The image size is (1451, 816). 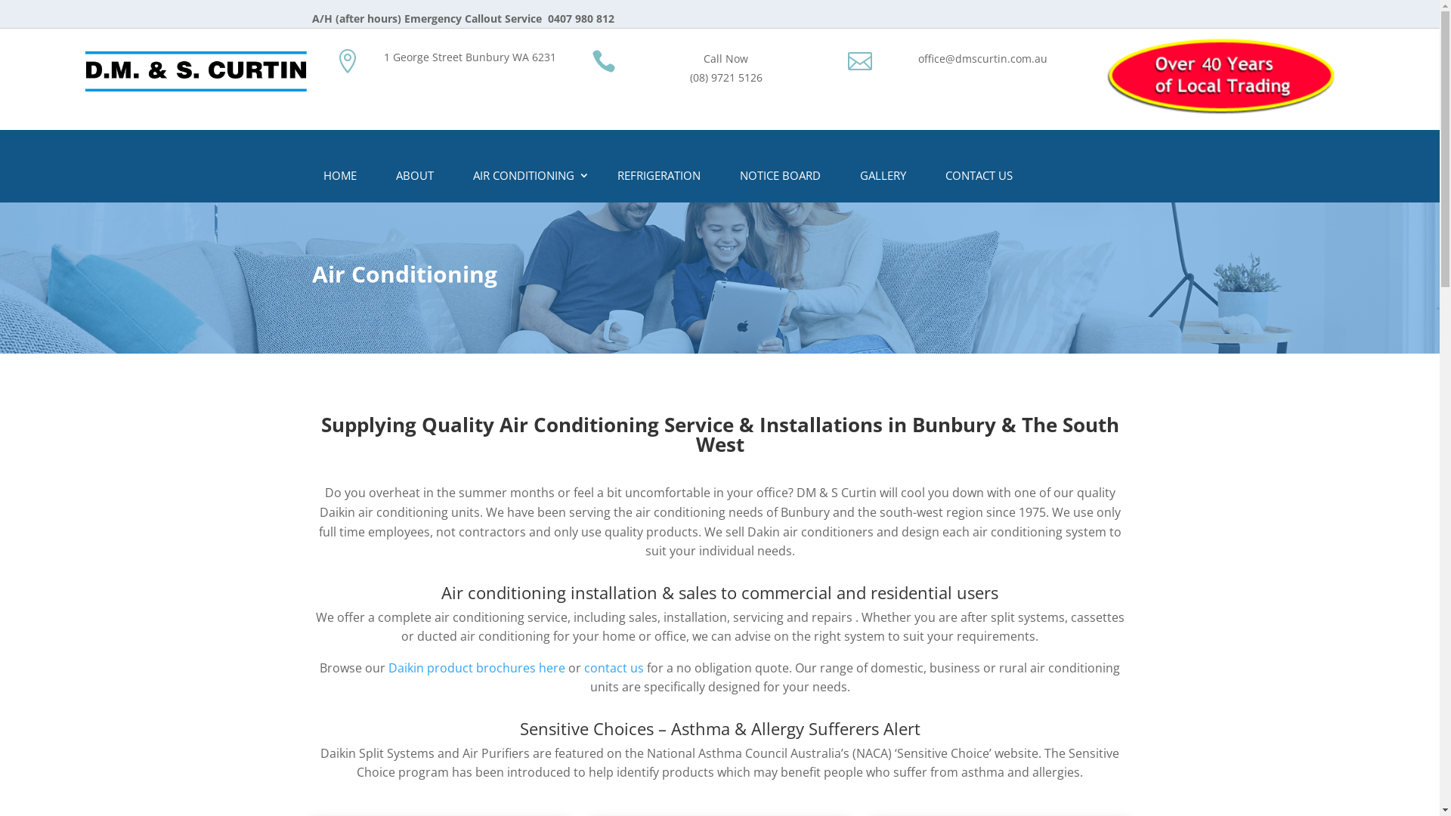 What do you see at coordinates (470, 57) in the screenshot?
I see `1 George Street Bunbury WA 6231` at bounding box center [470, 57].